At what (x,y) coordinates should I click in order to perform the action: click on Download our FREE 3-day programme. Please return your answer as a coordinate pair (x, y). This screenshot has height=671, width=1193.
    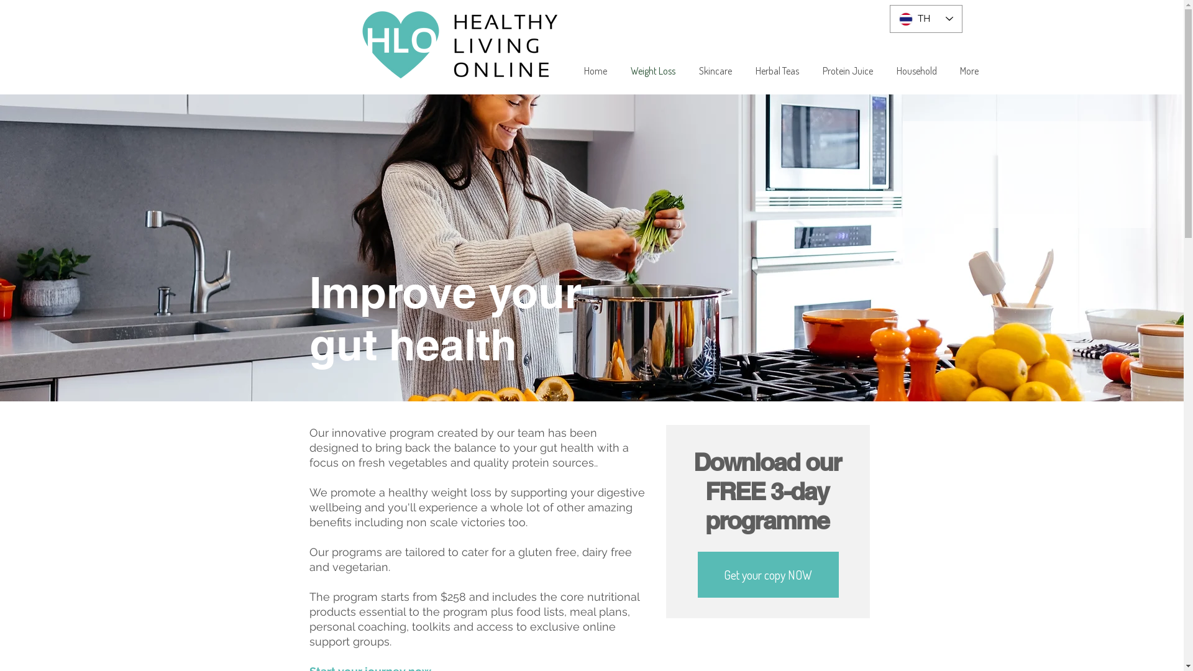
    Looking at the image, I should click on (767, 491).